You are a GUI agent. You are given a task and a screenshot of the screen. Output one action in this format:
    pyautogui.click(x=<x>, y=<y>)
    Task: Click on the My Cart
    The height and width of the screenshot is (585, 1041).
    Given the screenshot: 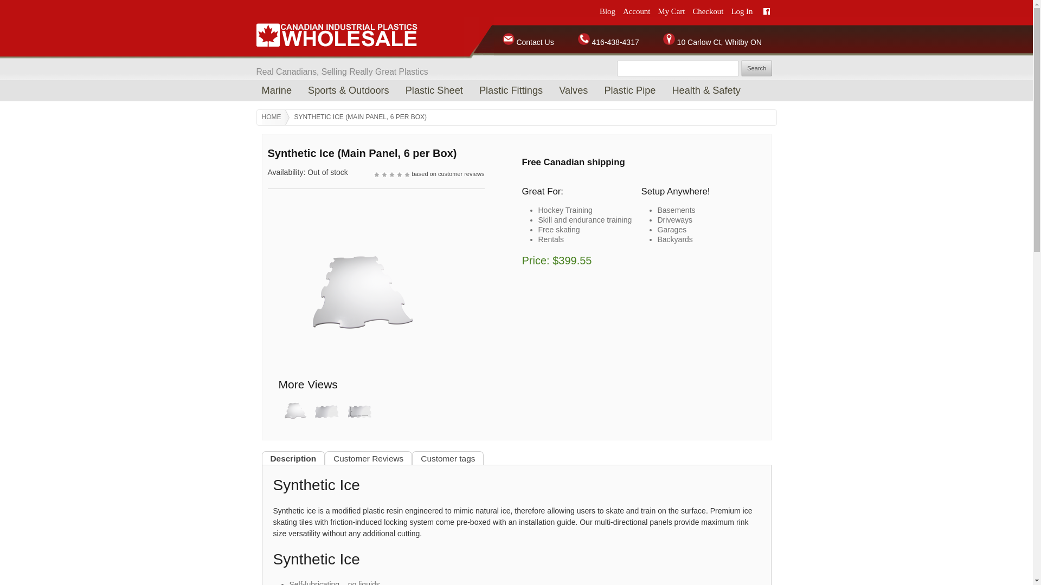 What is the action you would take?
    pyautogui.click(x=671, y=11)
    